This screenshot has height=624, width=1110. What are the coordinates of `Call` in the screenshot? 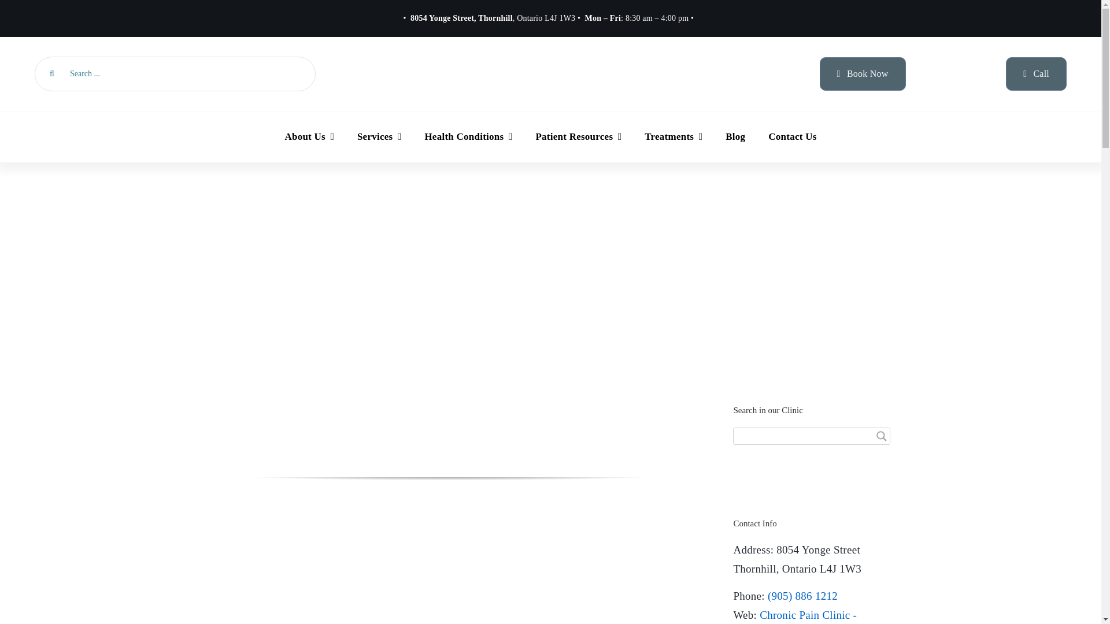 It's located at (1036, 73).